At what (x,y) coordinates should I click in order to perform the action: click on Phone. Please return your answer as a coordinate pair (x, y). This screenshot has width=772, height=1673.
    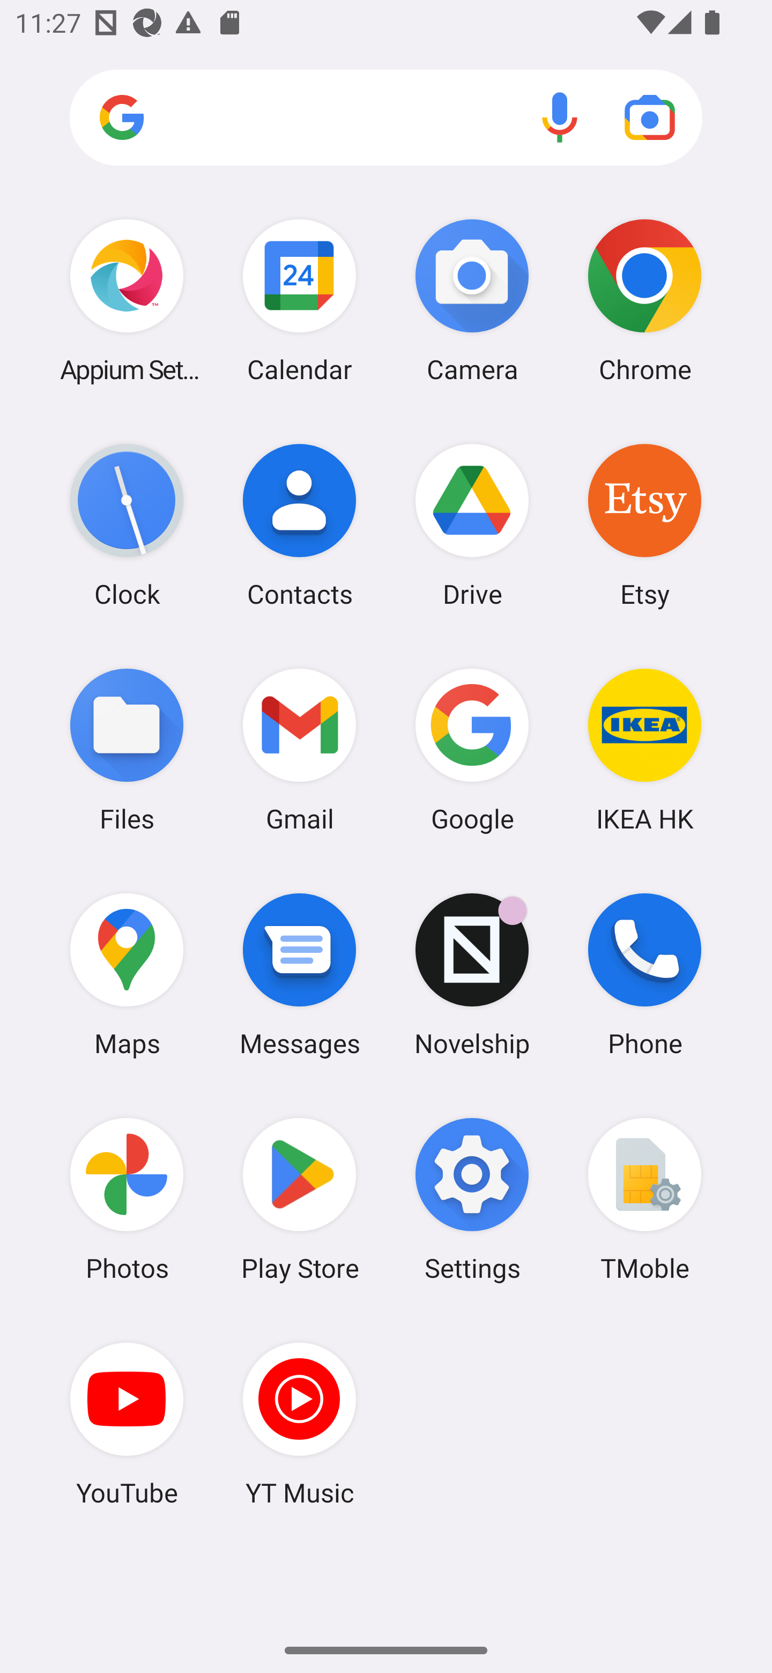
    Looking at the image, I should click on (644, 974).